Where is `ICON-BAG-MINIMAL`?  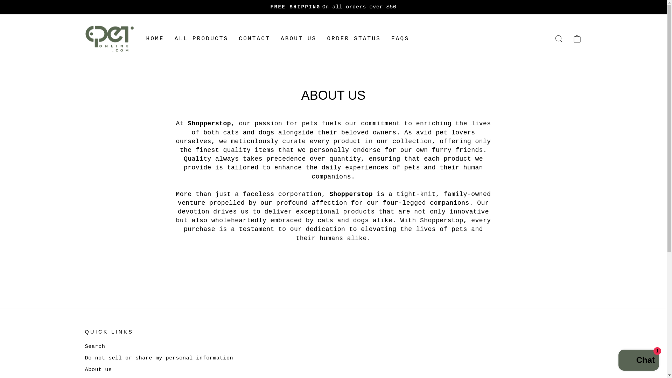 ICON-BAG-MINIMAL is located at coordinates (353, 38).